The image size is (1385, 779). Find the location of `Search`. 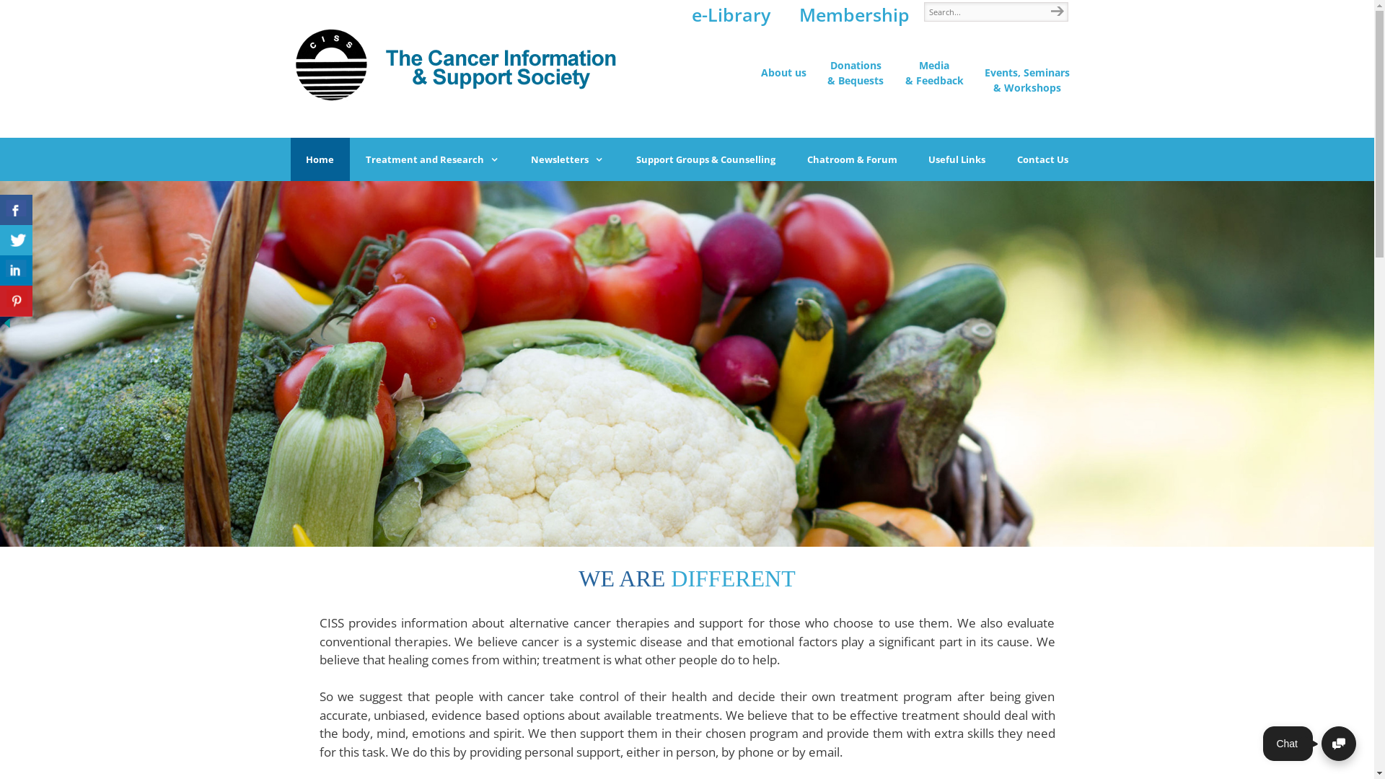

Search is located at coordinates (1057, 13).